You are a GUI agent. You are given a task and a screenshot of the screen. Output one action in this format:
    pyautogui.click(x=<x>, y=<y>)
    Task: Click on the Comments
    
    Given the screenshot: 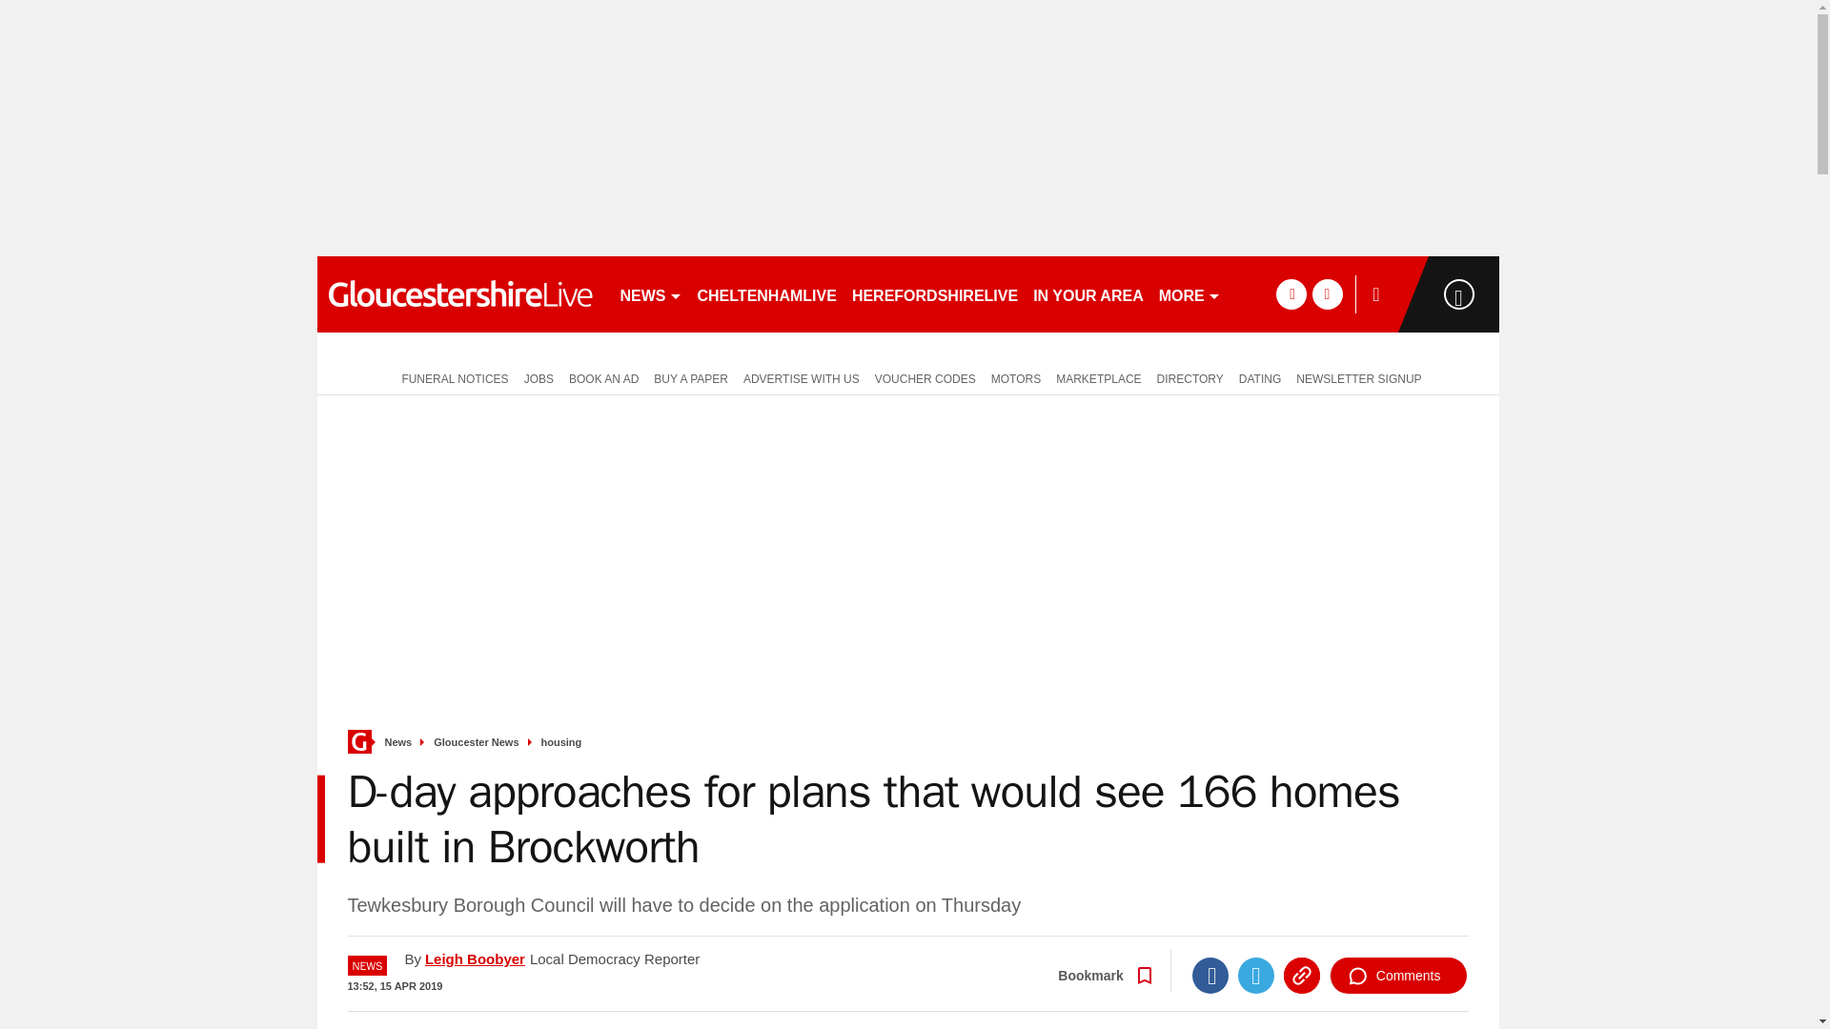 What is the action you would take?
    pyautogui.click(x=1398, y=976)
    